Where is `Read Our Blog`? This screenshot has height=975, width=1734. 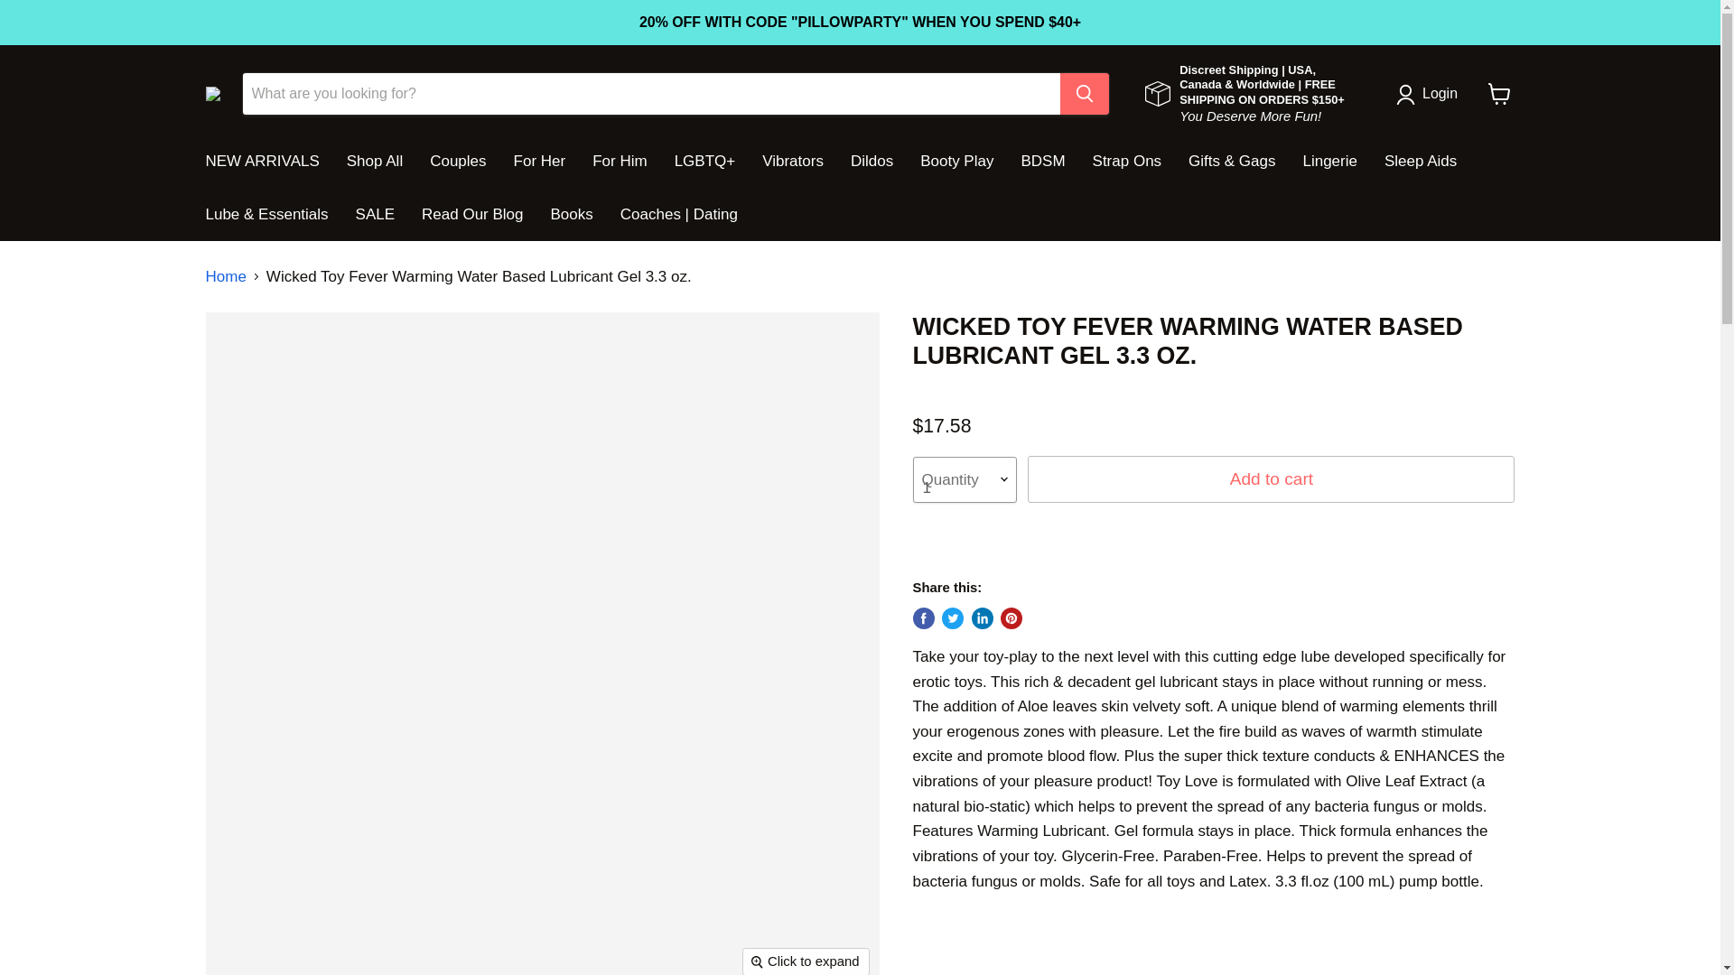 Read Our Blog is located at coordinates (471, 215).